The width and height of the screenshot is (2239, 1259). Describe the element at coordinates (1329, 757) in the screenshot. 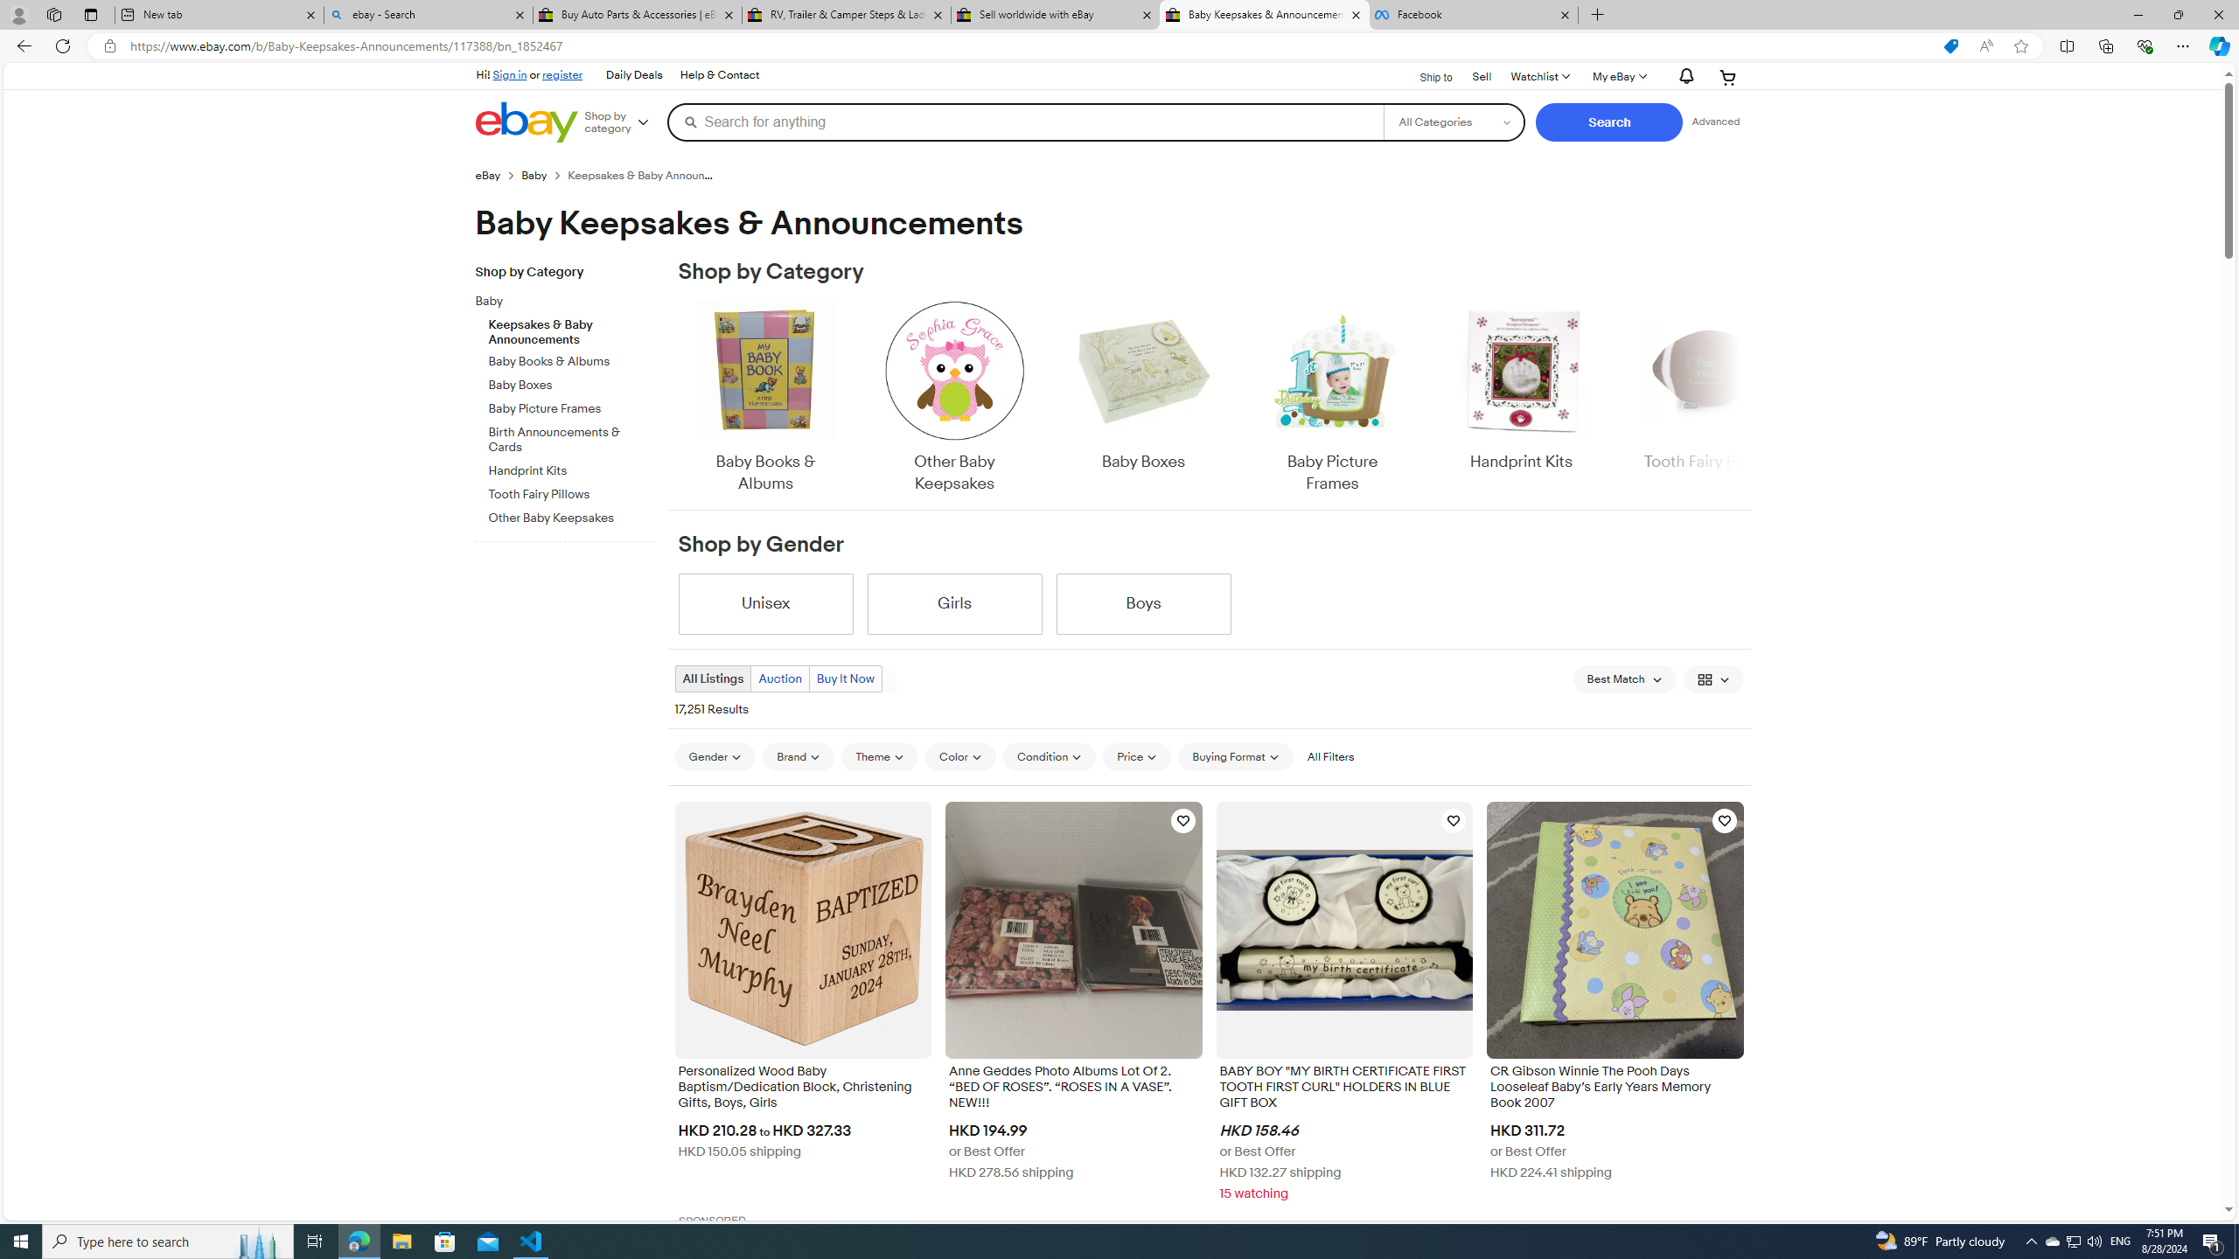

I see `All Filters` at that location.